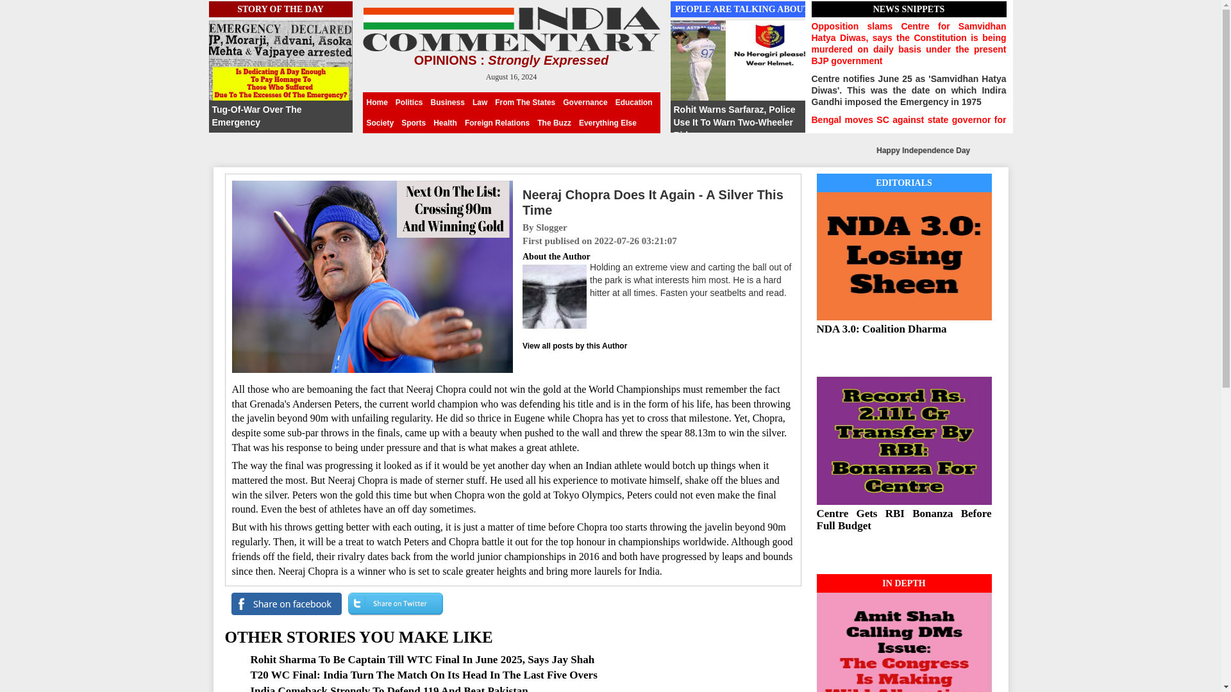  I want to click on Everything Else, so click(607, 123).